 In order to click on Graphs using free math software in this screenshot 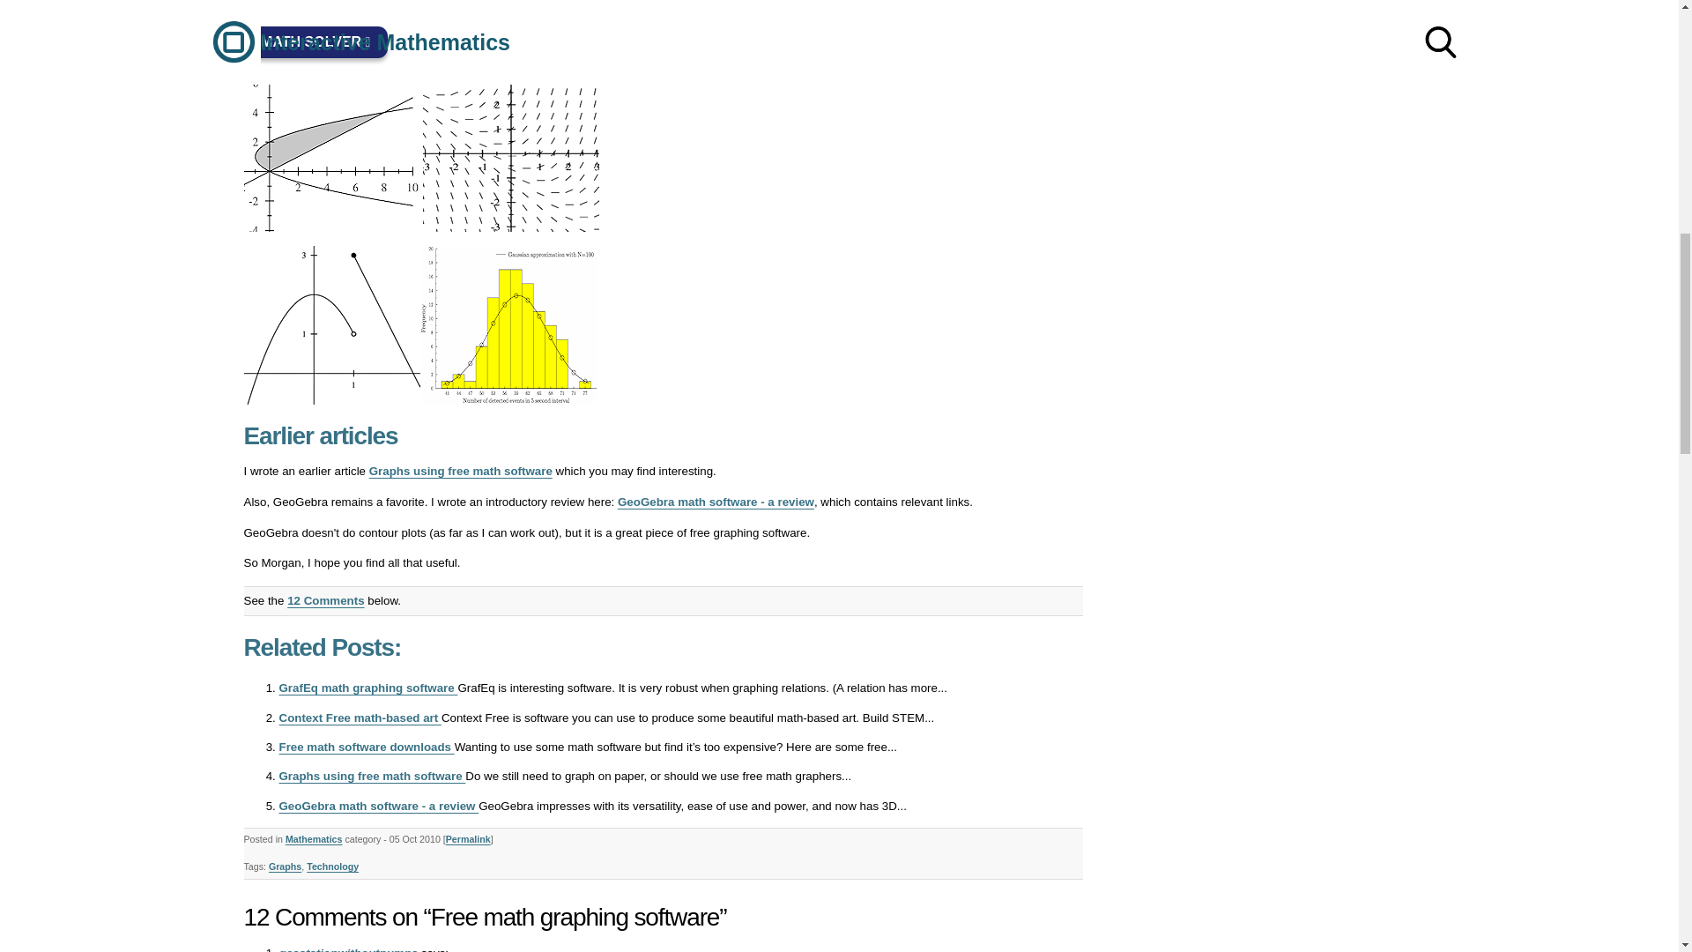, I will do `click(460, 471)`.